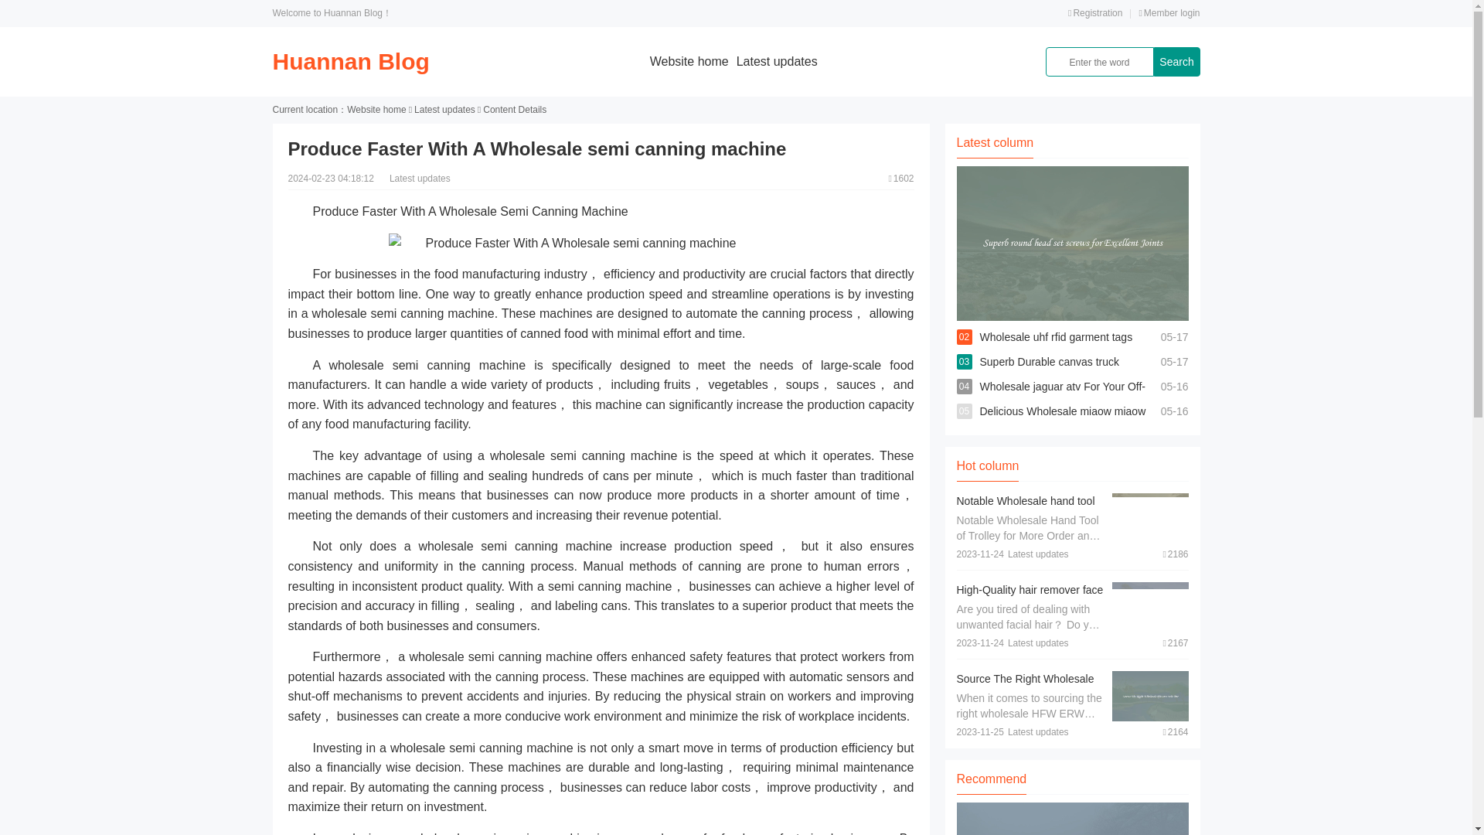  What do you see at coordinates (1094, 12) in the screenshot?
I see `Registration` at bounding box center [1094, 12].